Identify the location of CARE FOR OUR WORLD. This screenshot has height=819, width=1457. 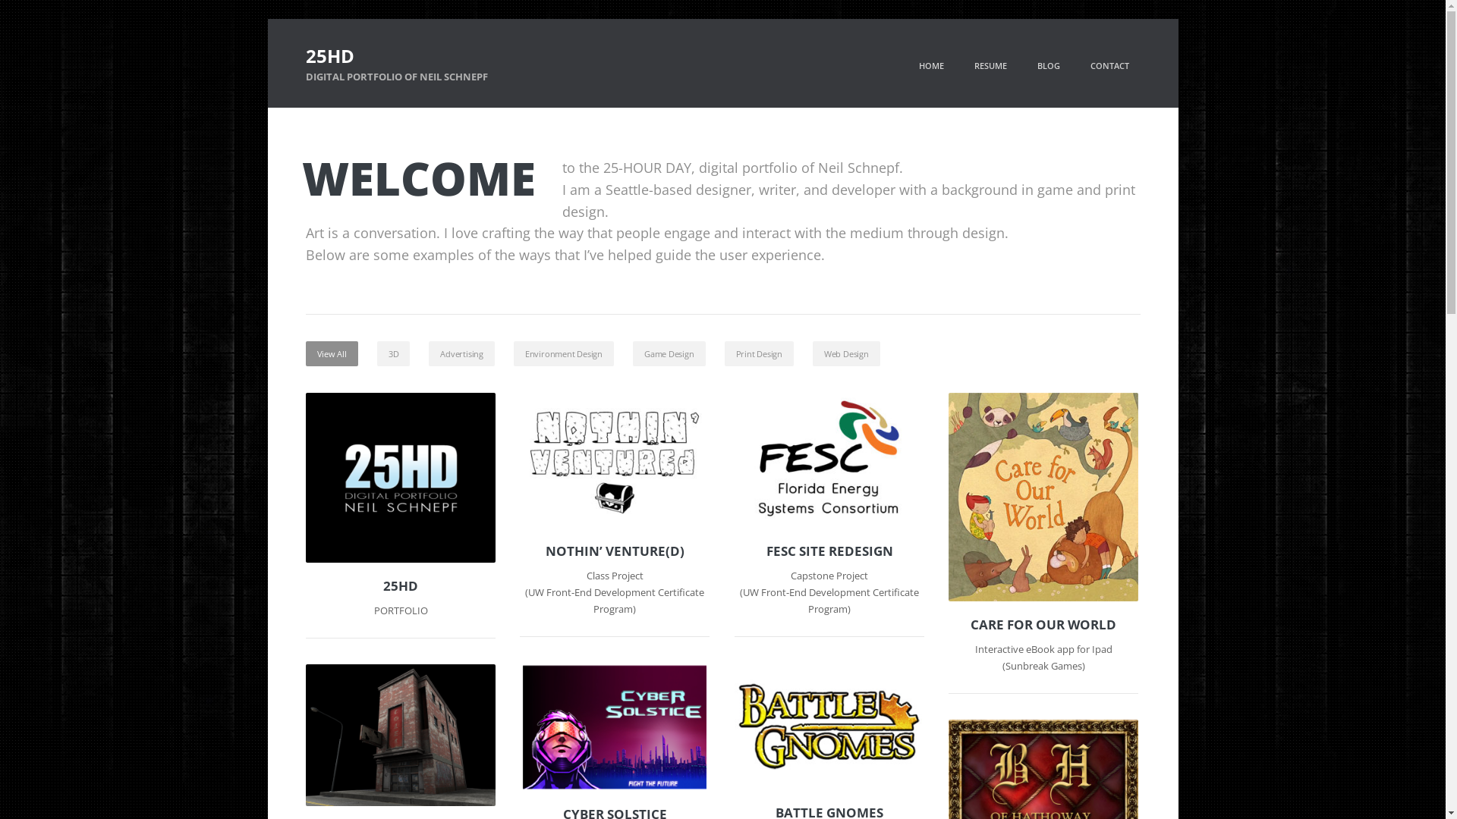
(1043, 625).